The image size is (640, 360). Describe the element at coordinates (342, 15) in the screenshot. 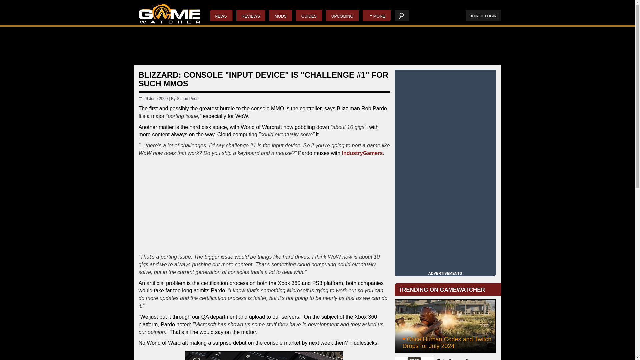

I see `UPCOMING` at that location.